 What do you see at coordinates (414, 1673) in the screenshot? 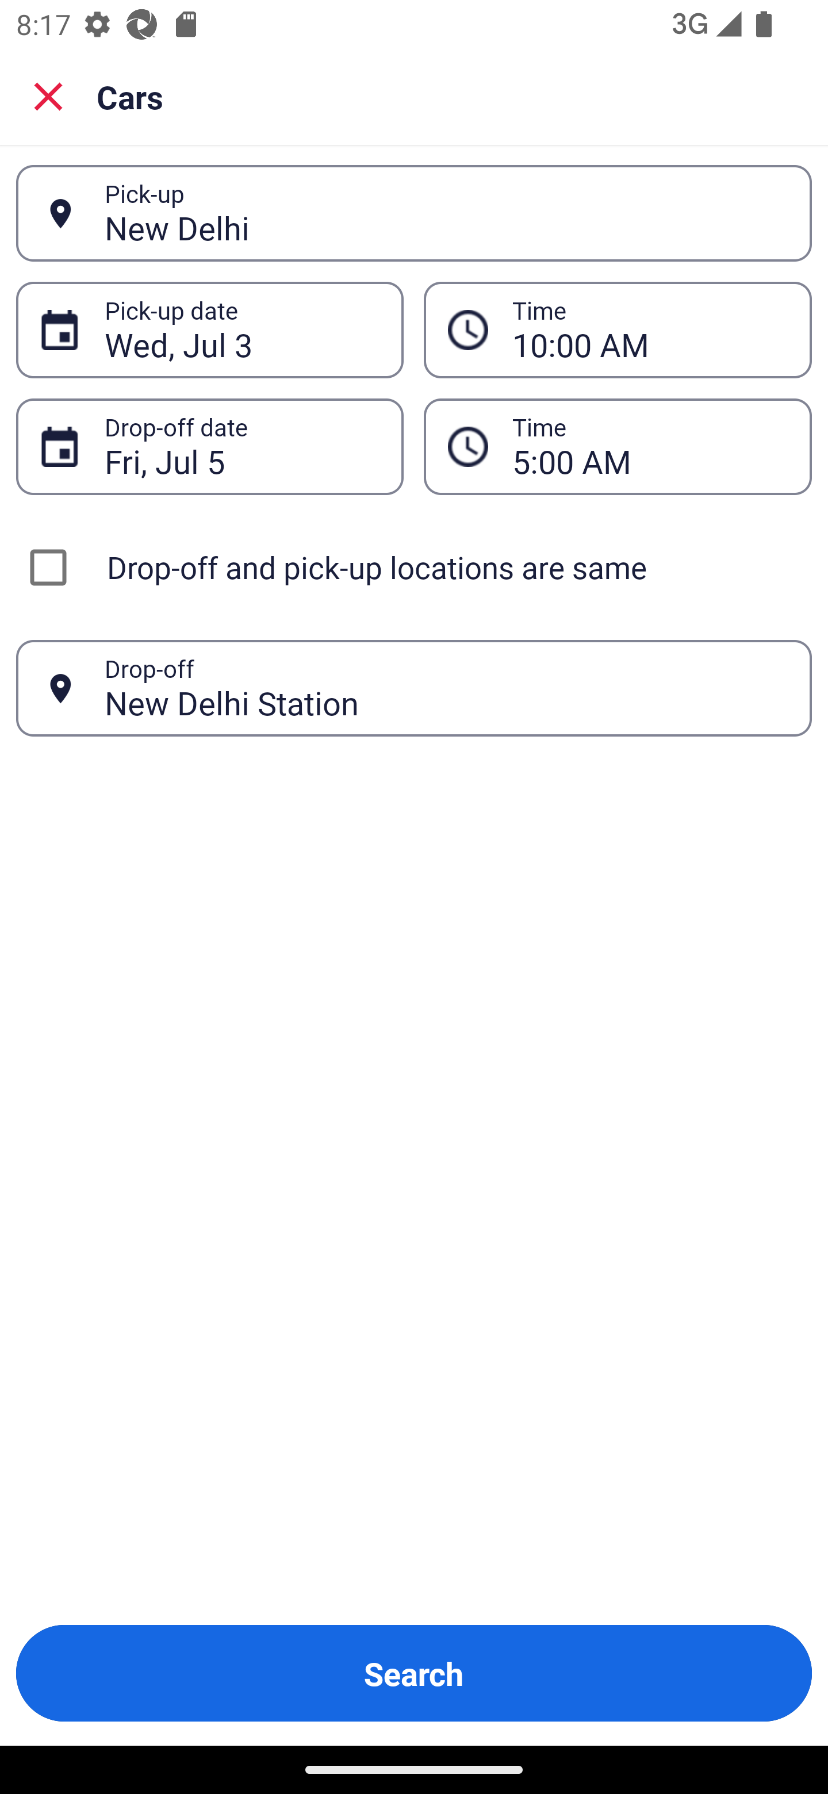
I see `Search Button Search` at bounding box center [414, 1673].